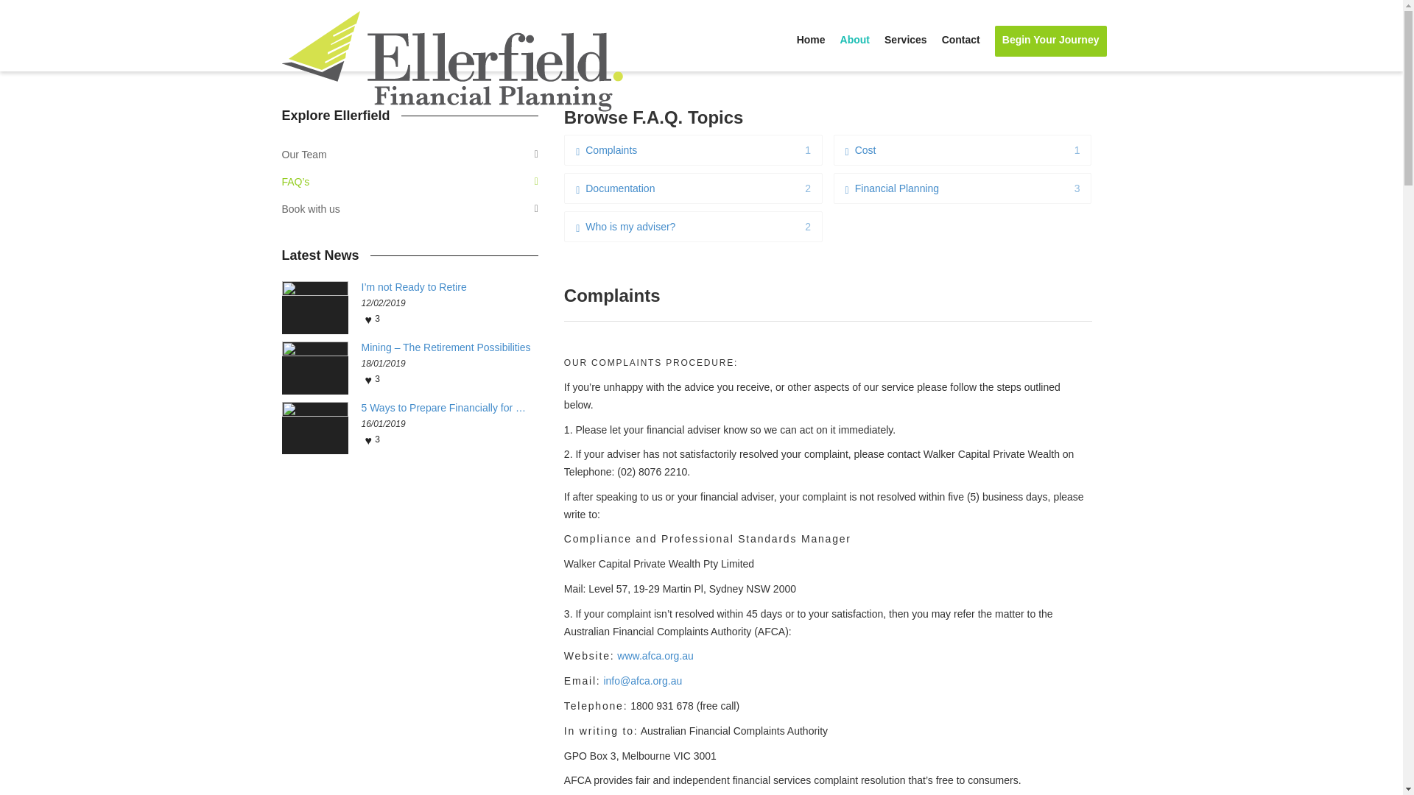  What do you see at coordinates (812, 40) in the screenshot?
I see `About` at bounding box center [812, 40].